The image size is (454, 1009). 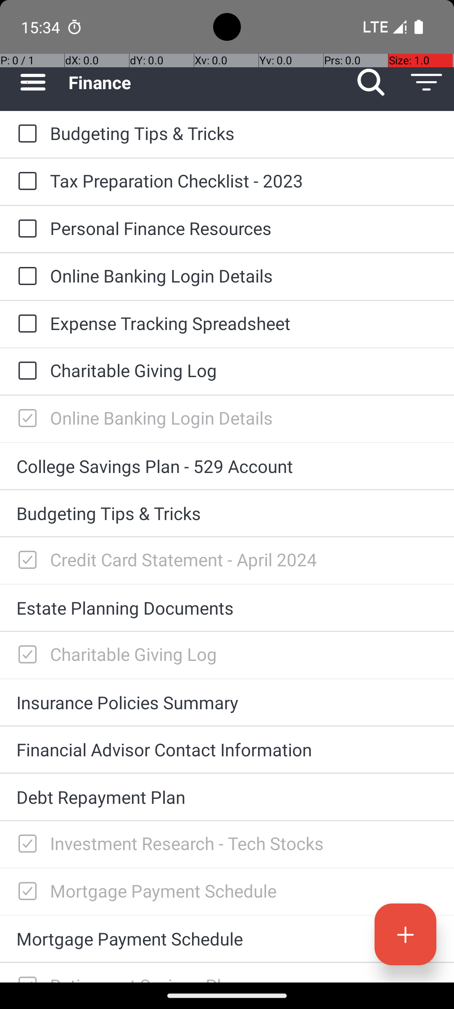 What do you see at coordinates (25, 229) in the screenshot?
I see `to-do: Personal Finance Resources` at bounding box center [25, 229].